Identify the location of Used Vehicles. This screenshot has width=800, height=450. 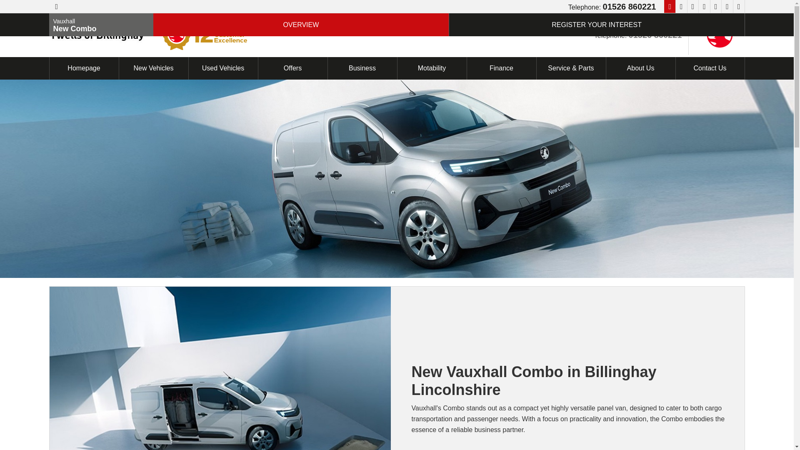
(222, 68).